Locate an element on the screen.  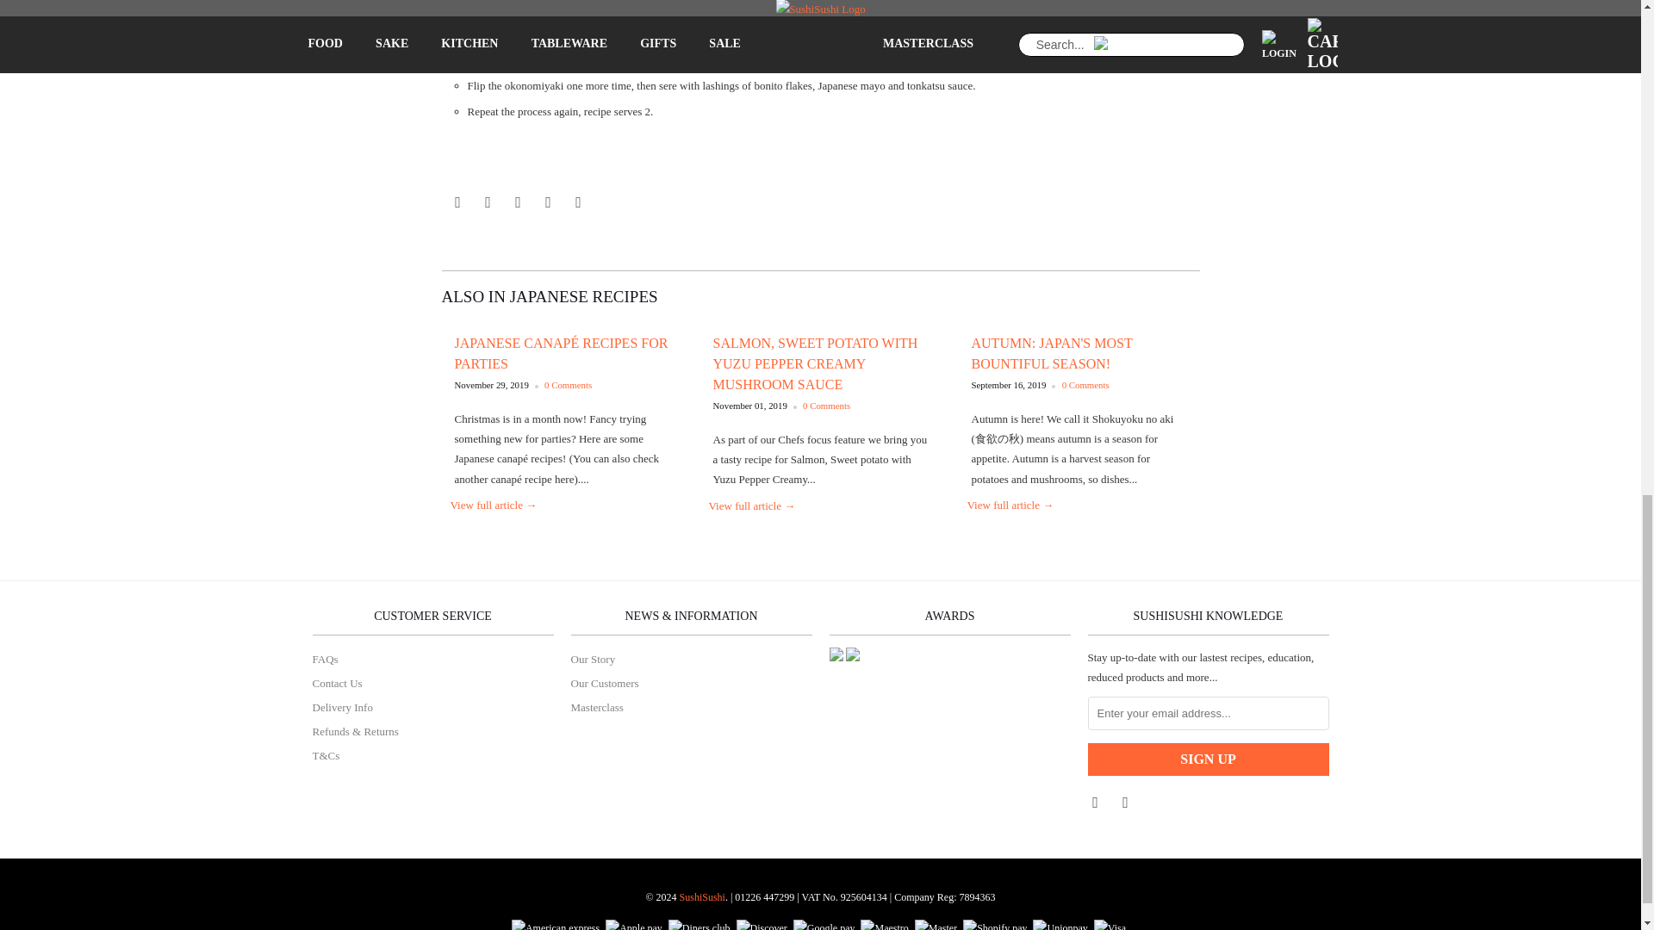
Delivery Info is located at coordinates (342, 708).